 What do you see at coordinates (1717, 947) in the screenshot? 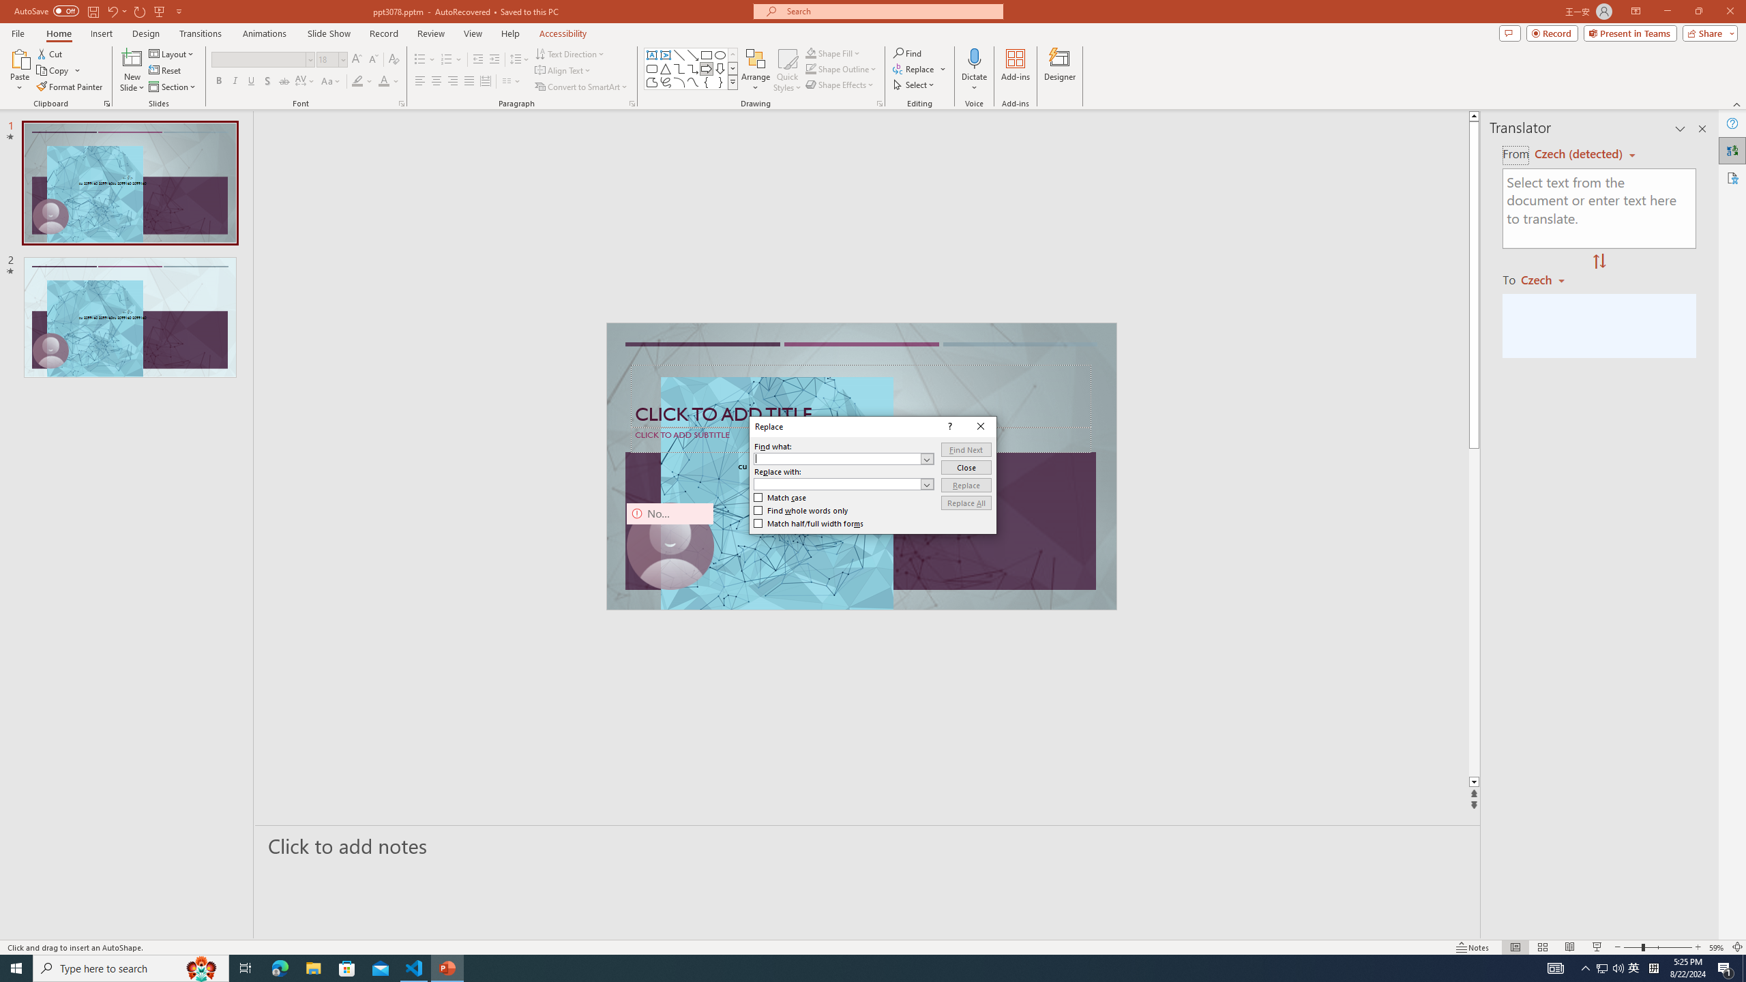
I see `Zoom 59%` at bounding box center [1717, 947].